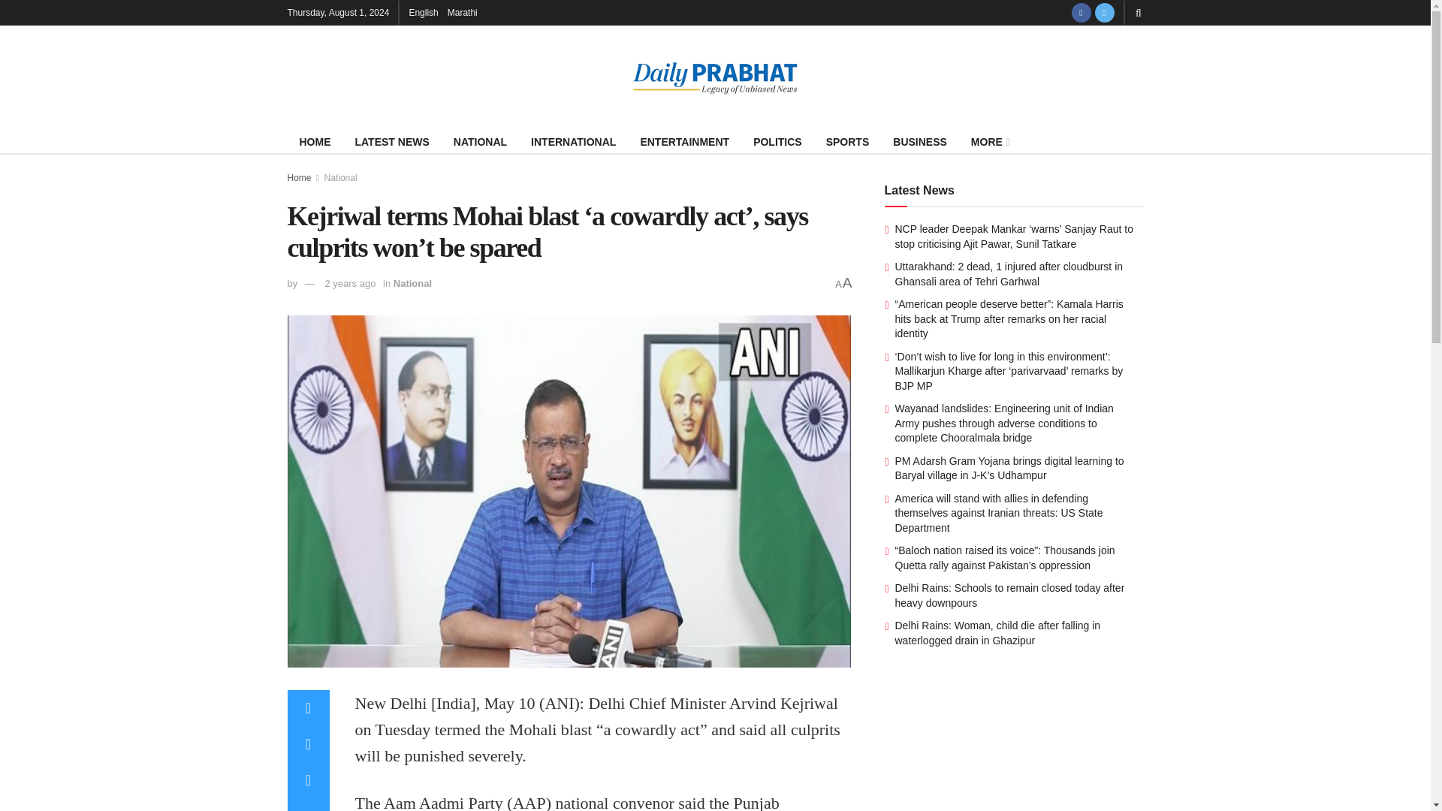  Describe the element at coordinates (299, 178) in the screenshot. I see `Home` at that location.